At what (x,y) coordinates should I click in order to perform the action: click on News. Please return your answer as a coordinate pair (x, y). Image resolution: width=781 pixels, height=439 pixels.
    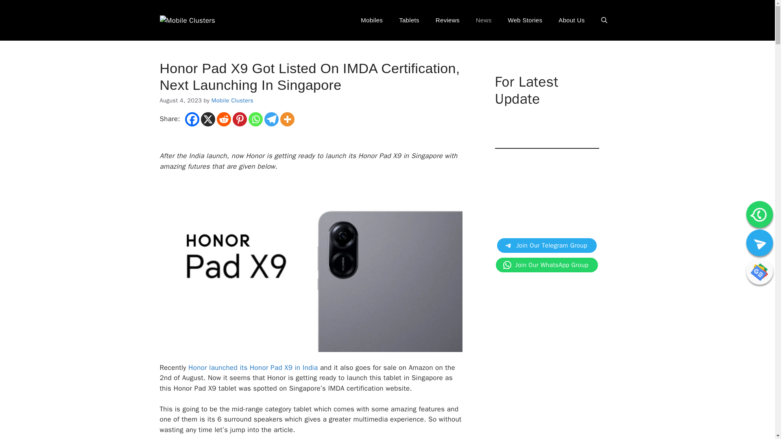
    Looking at the image, I should click on (484, 20).